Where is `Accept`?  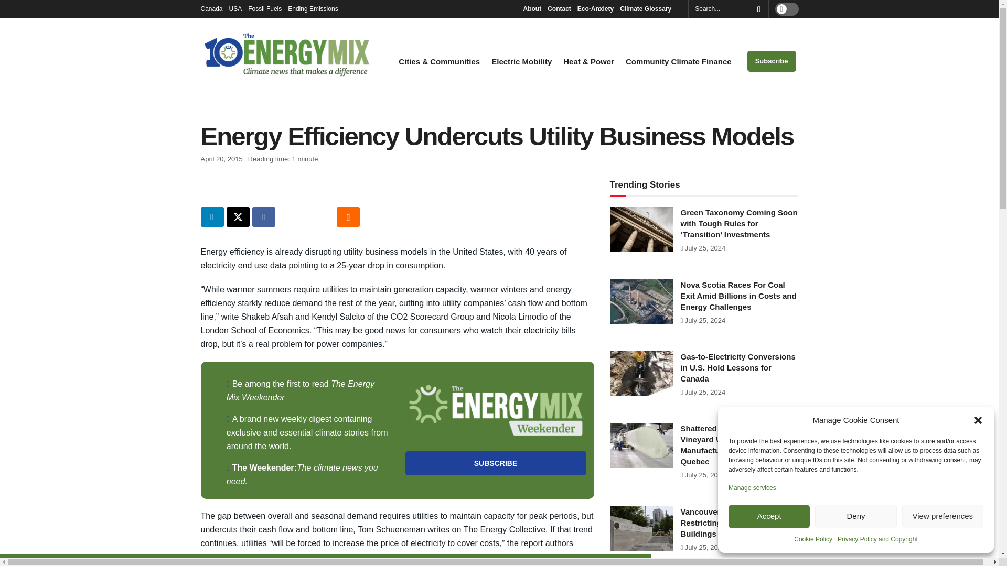
Accept is located at coordinates (769, 516).